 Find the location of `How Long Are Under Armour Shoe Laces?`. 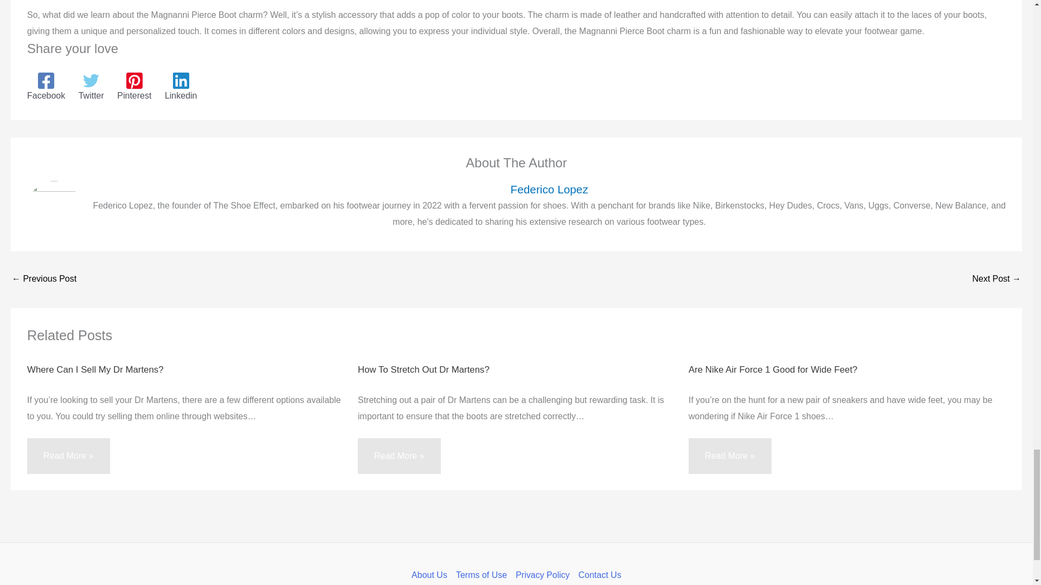

How Long Are Under Armour Shoe Laces? is located at coordinates (997, 279).